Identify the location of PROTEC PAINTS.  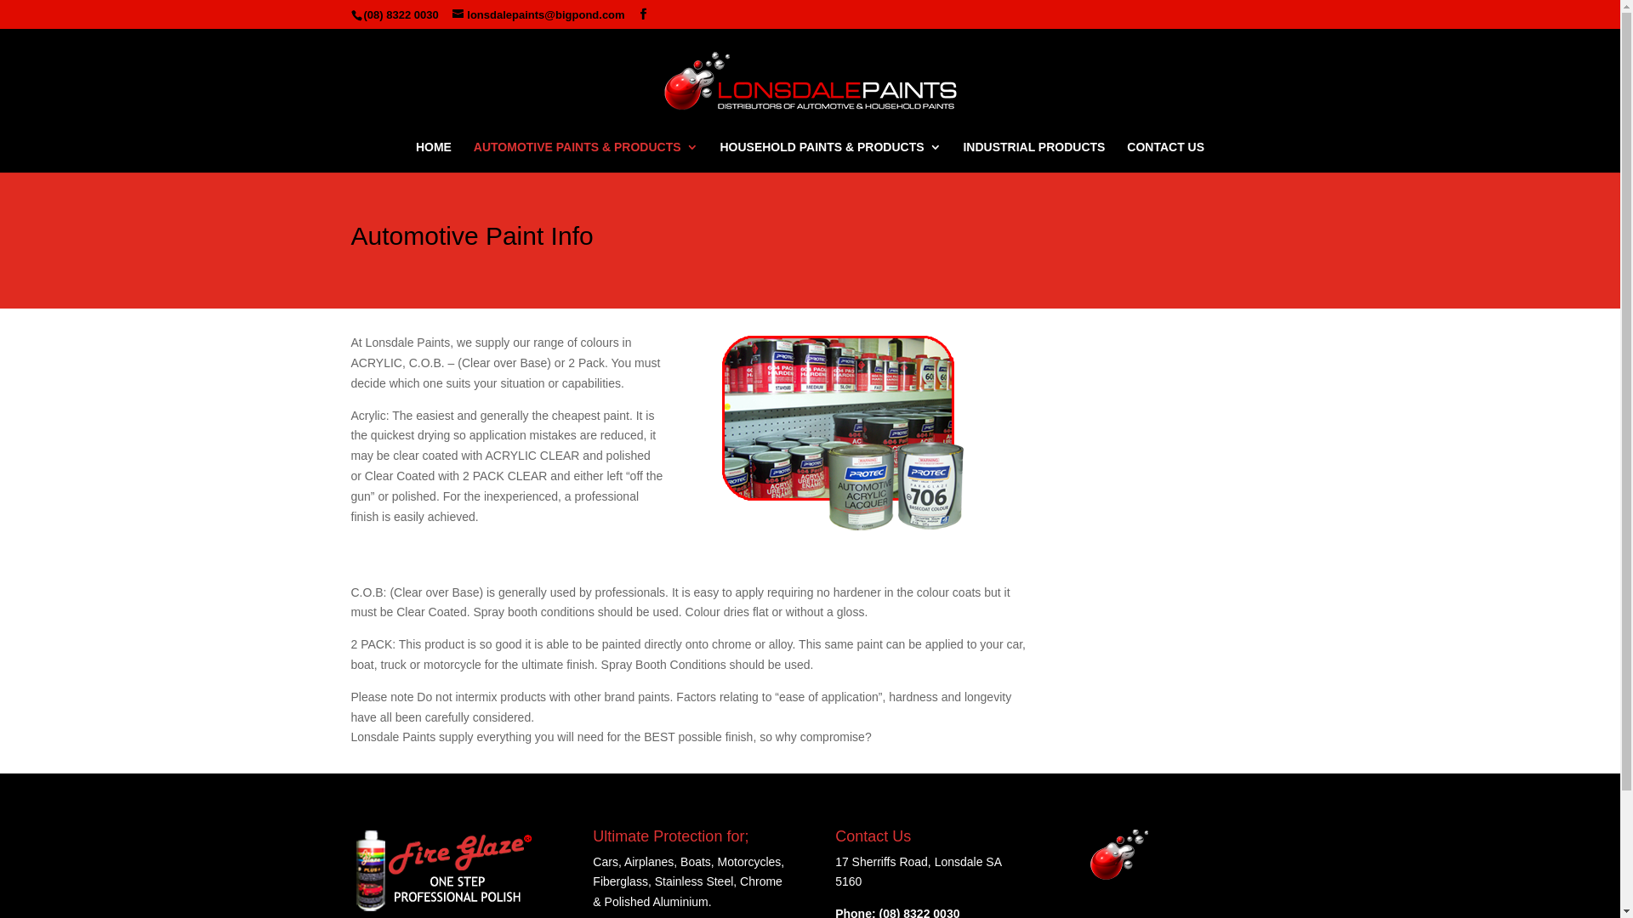
(842, 433).